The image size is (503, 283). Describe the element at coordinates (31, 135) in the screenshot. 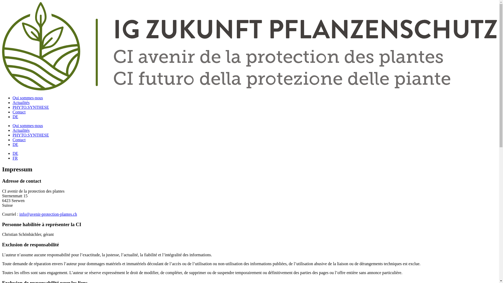

I see `PHYTO.SYNTHESE` at that location.